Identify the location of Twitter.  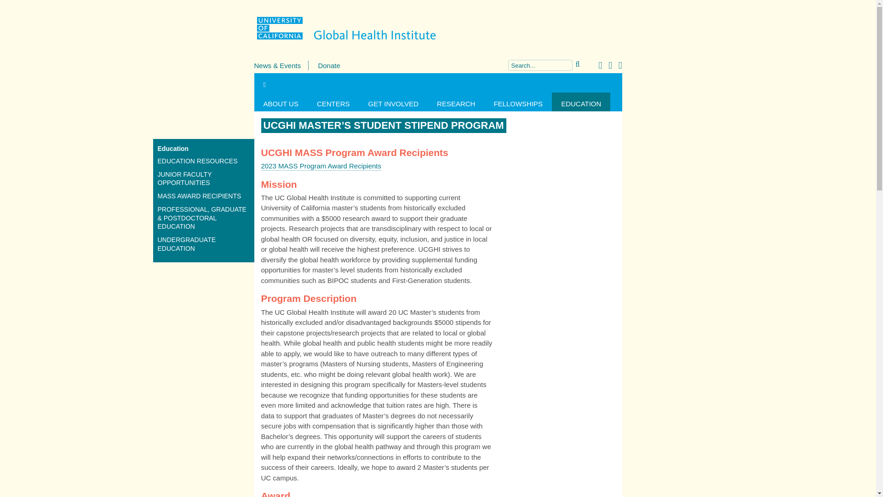
(607, 65).